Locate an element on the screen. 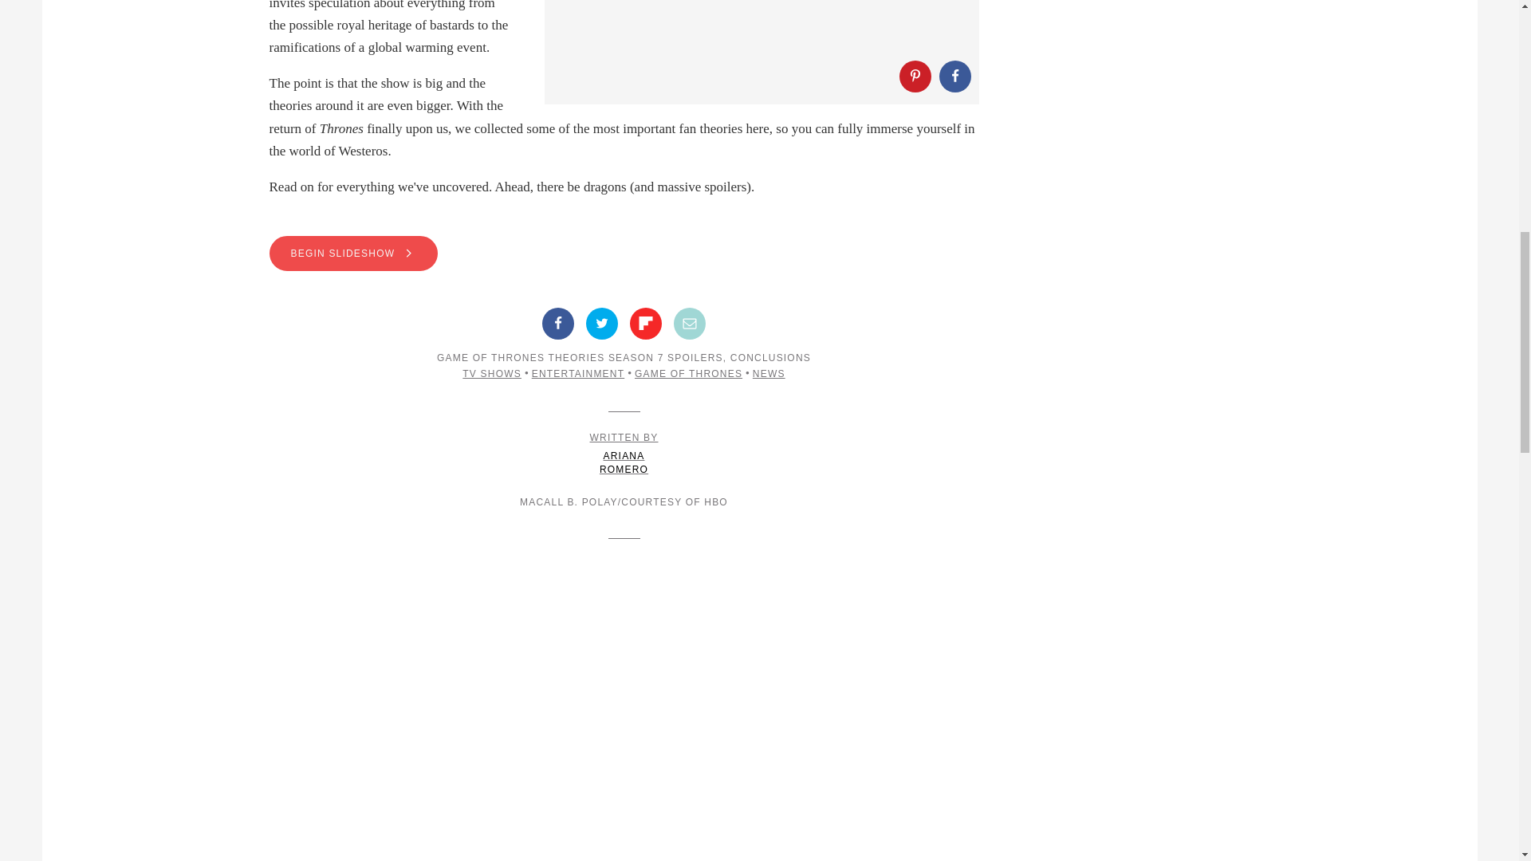 The width and height of the screenshot is (1531, 861). GAME OF THRONES is located at coordinates (689, 374).